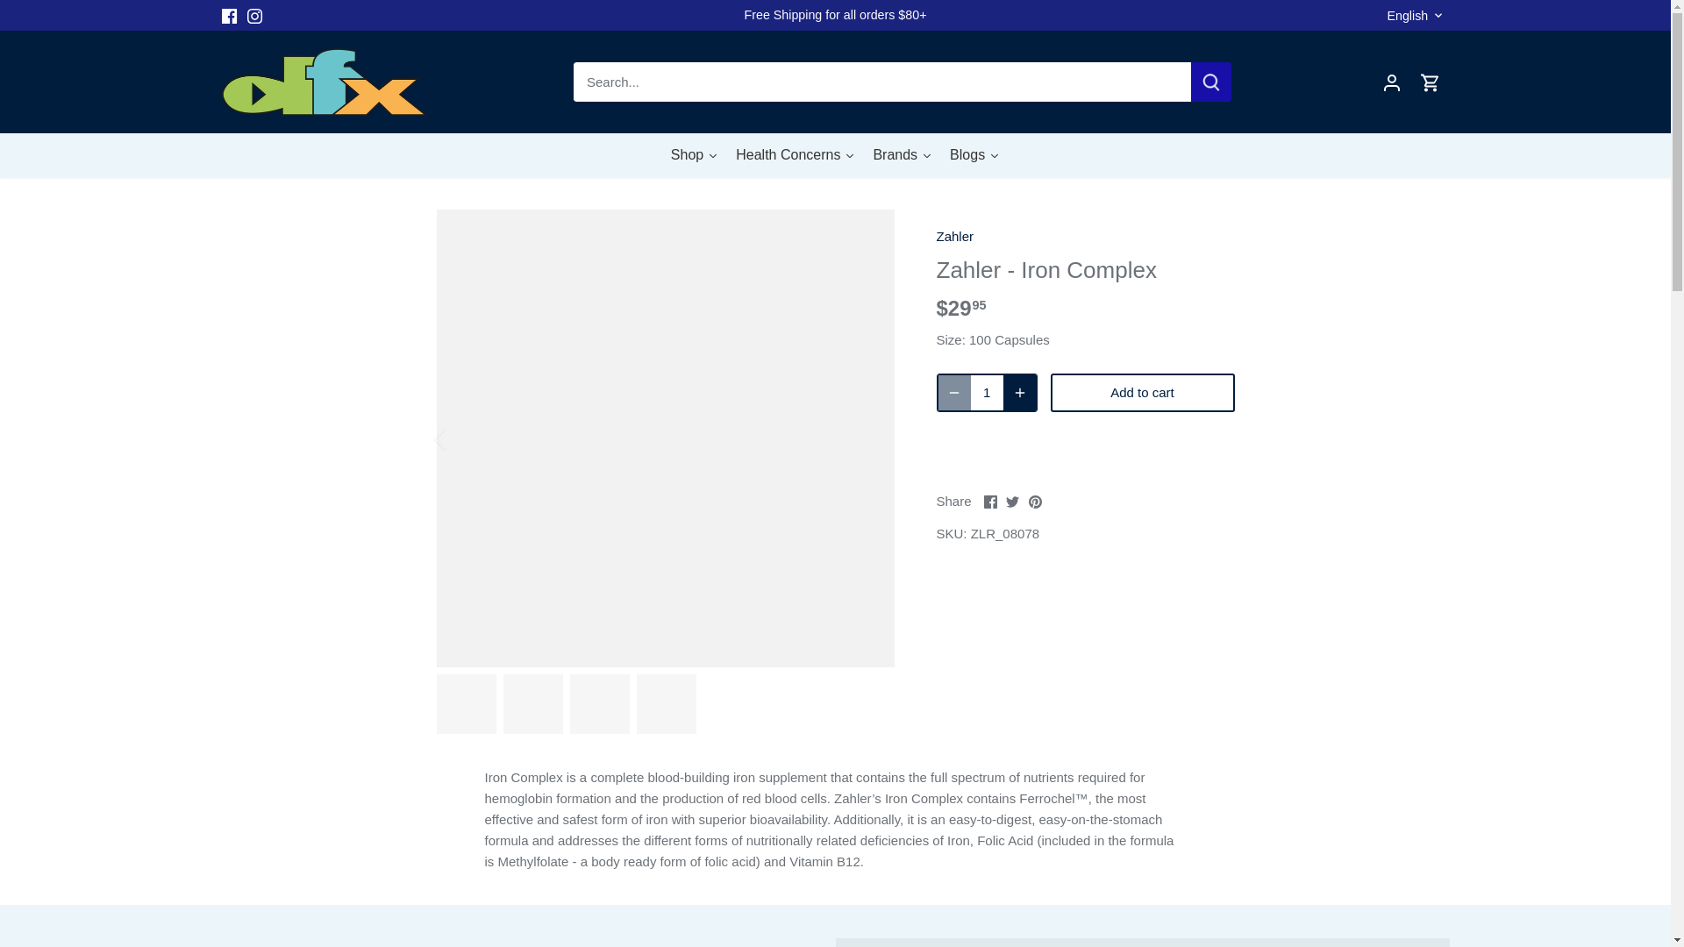 This screenshot has width=1684, height=947. Describe the element at coordinates (1035, 499) in the screenshot. I see `Add to cart` at that location.